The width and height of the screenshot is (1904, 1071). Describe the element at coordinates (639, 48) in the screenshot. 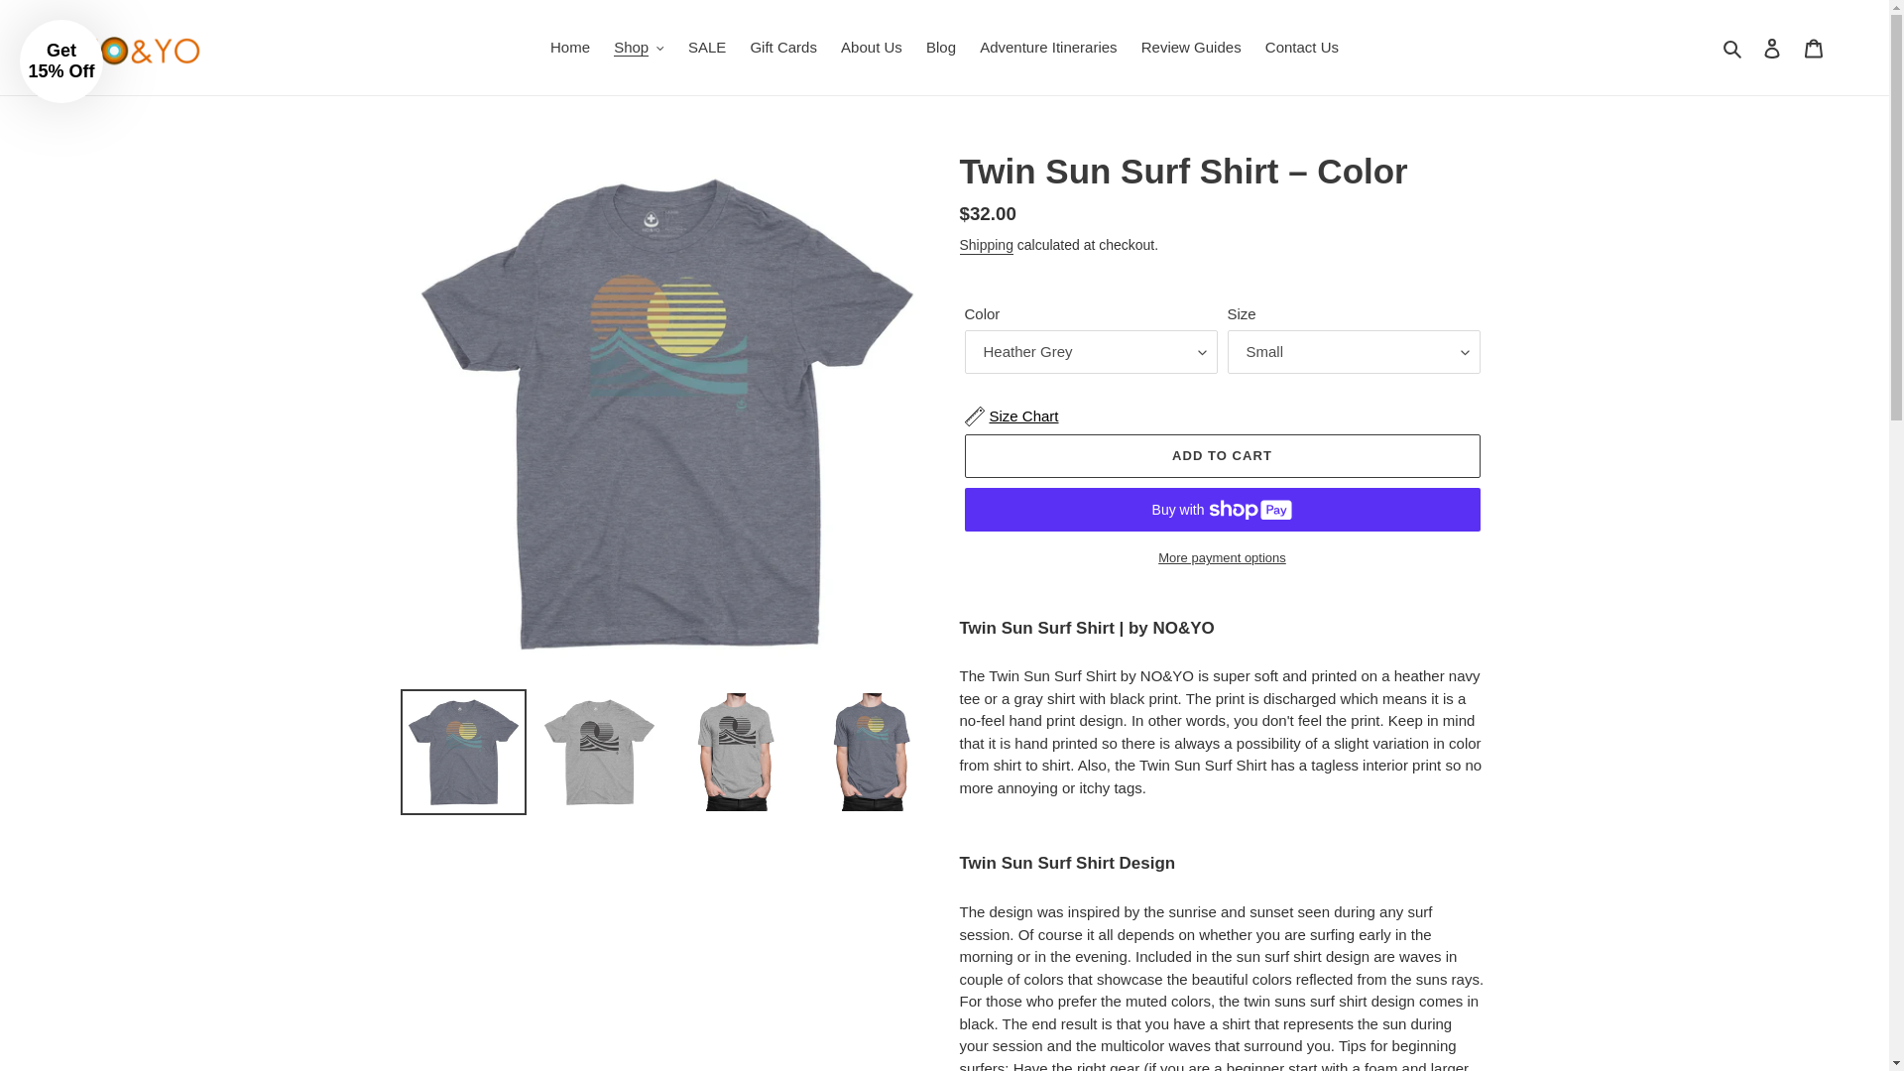

I see `Shop` at that location.